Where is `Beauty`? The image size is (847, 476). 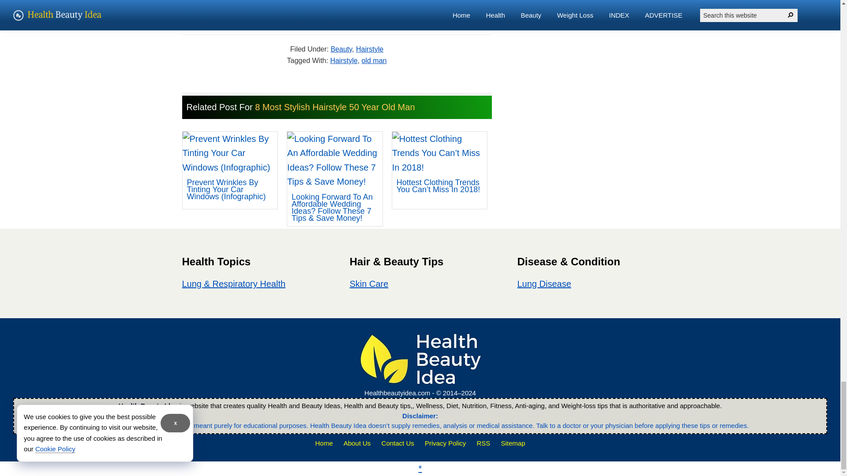 Beauty is located at coordinates (341, 48).